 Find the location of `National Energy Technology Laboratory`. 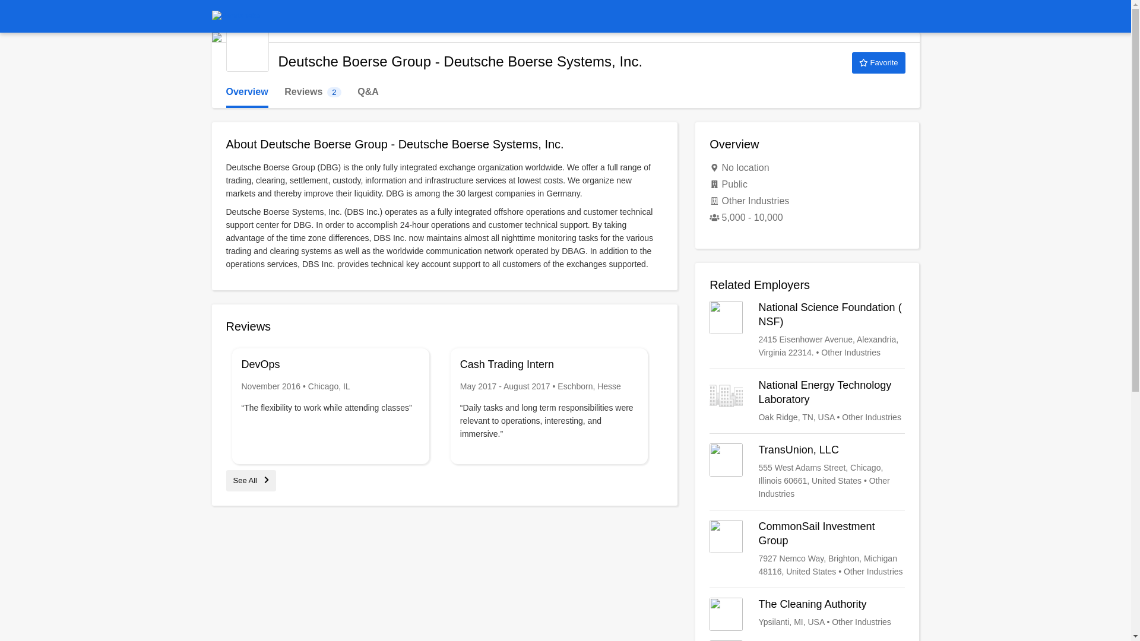

National Energy Technology Laboratory is located at coordinates (807, 401).